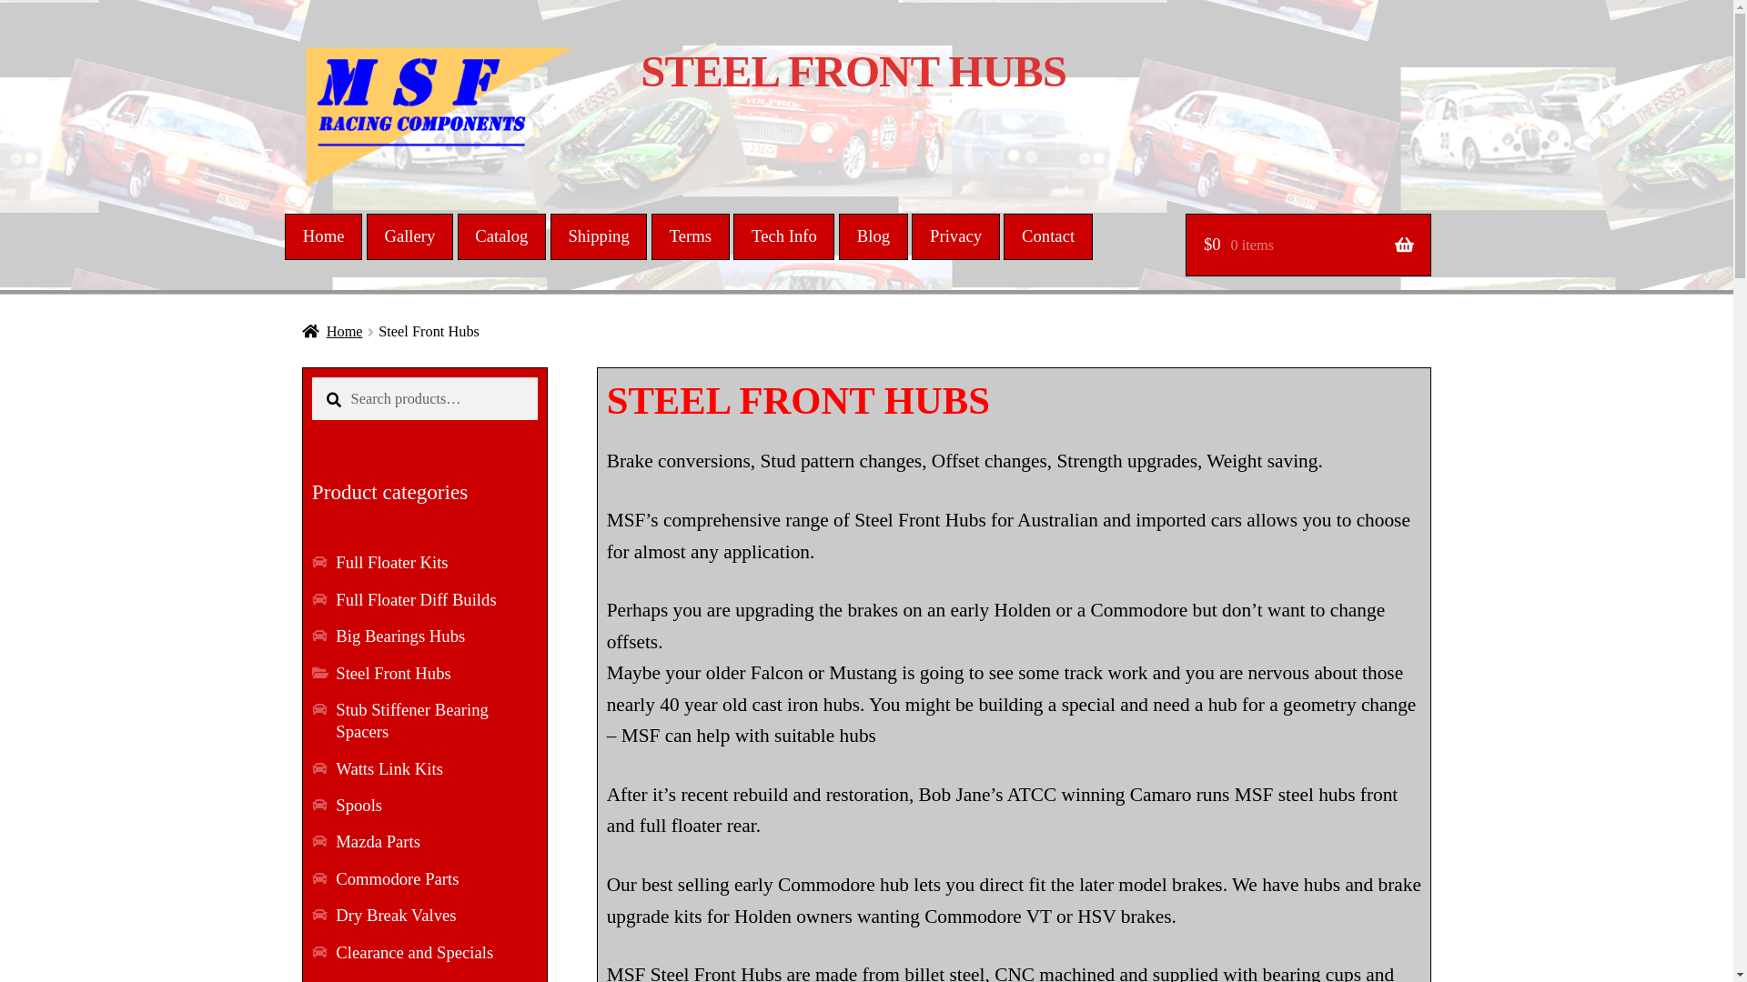  I want to click on Terms, so click(691, 236).